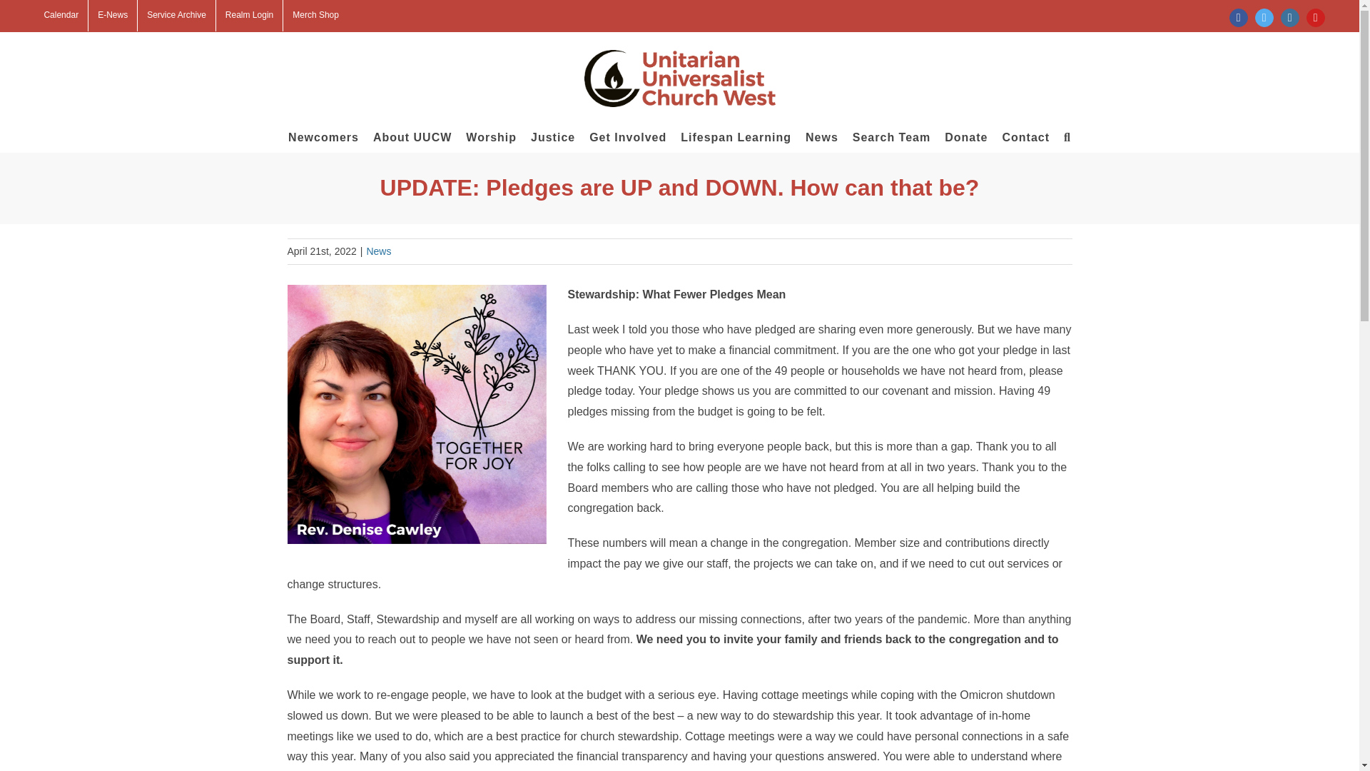 The height and width of the screenshot is (771, 1370). Describe the element at coordinates (315, 16) in the screenshot. I see `Merch Shop` at that location.